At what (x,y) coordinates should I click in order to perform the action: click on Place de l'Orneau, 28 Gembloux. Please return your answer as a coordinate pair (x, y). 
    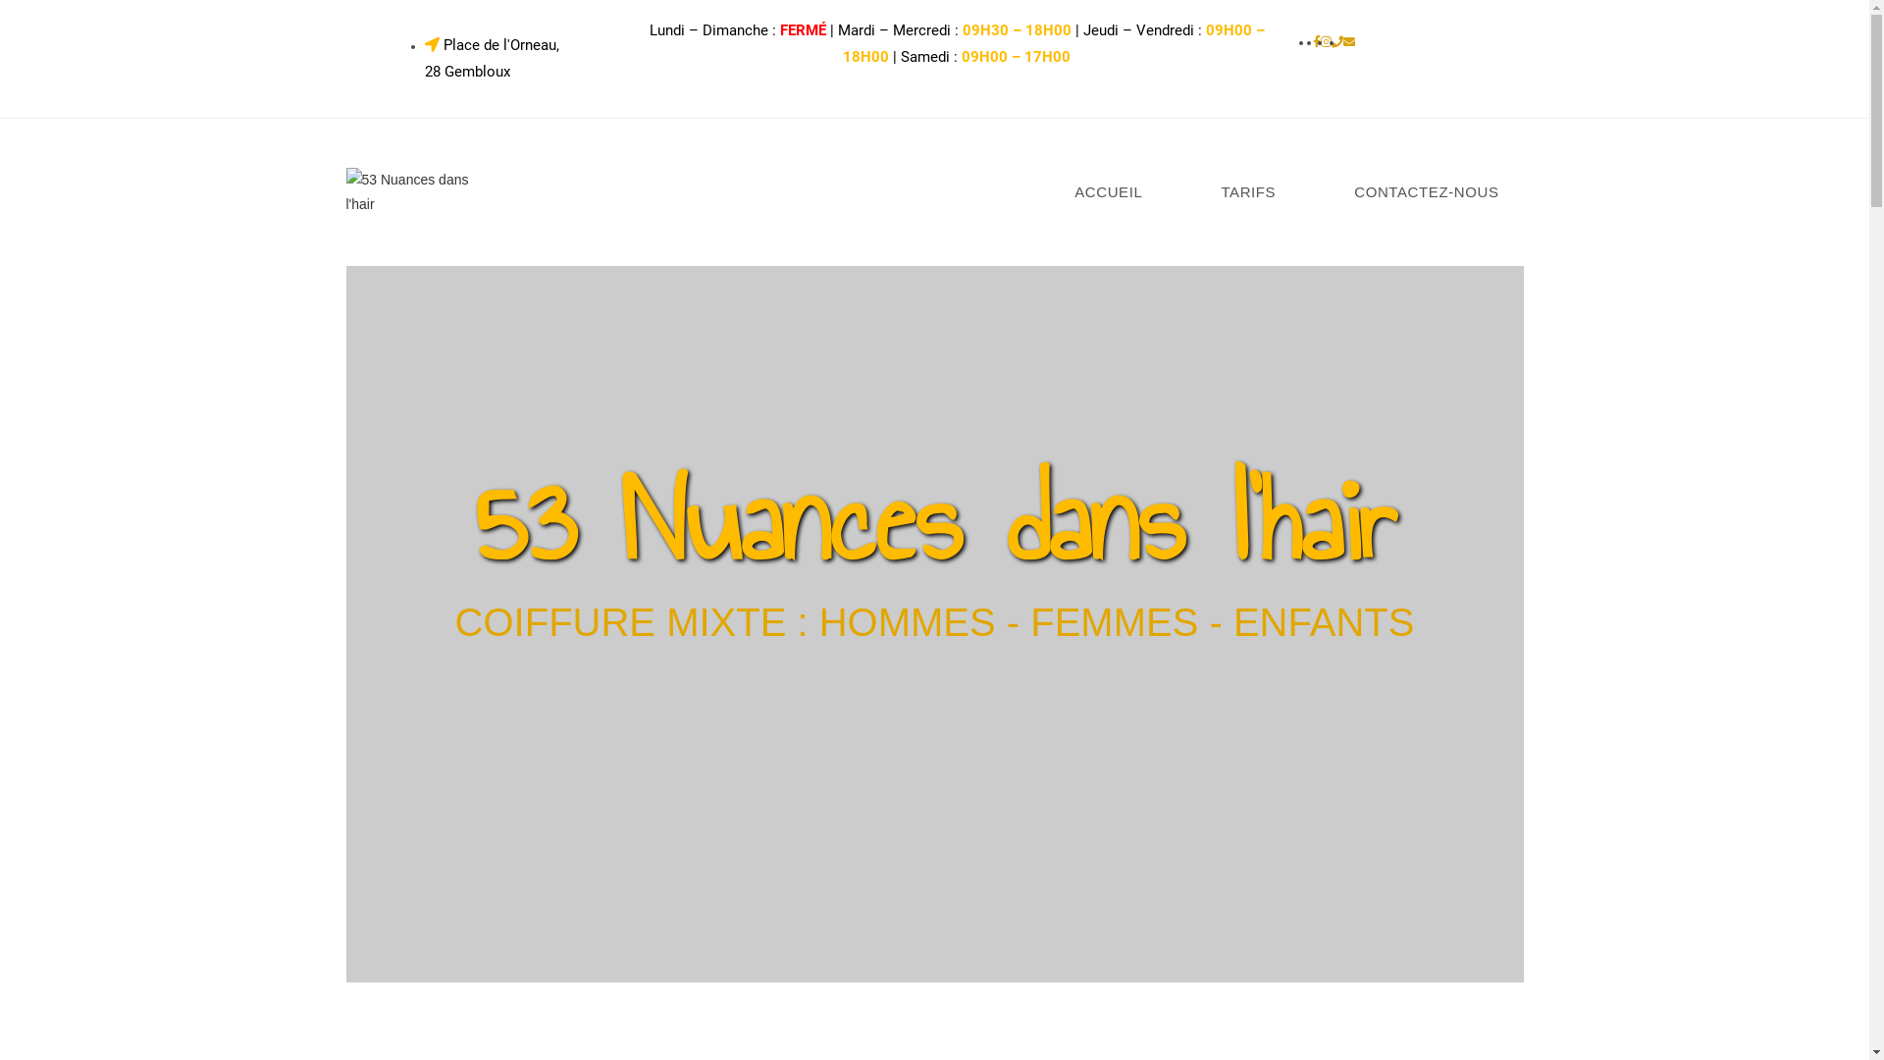
    Looking at the image, I should click on (491, 59).